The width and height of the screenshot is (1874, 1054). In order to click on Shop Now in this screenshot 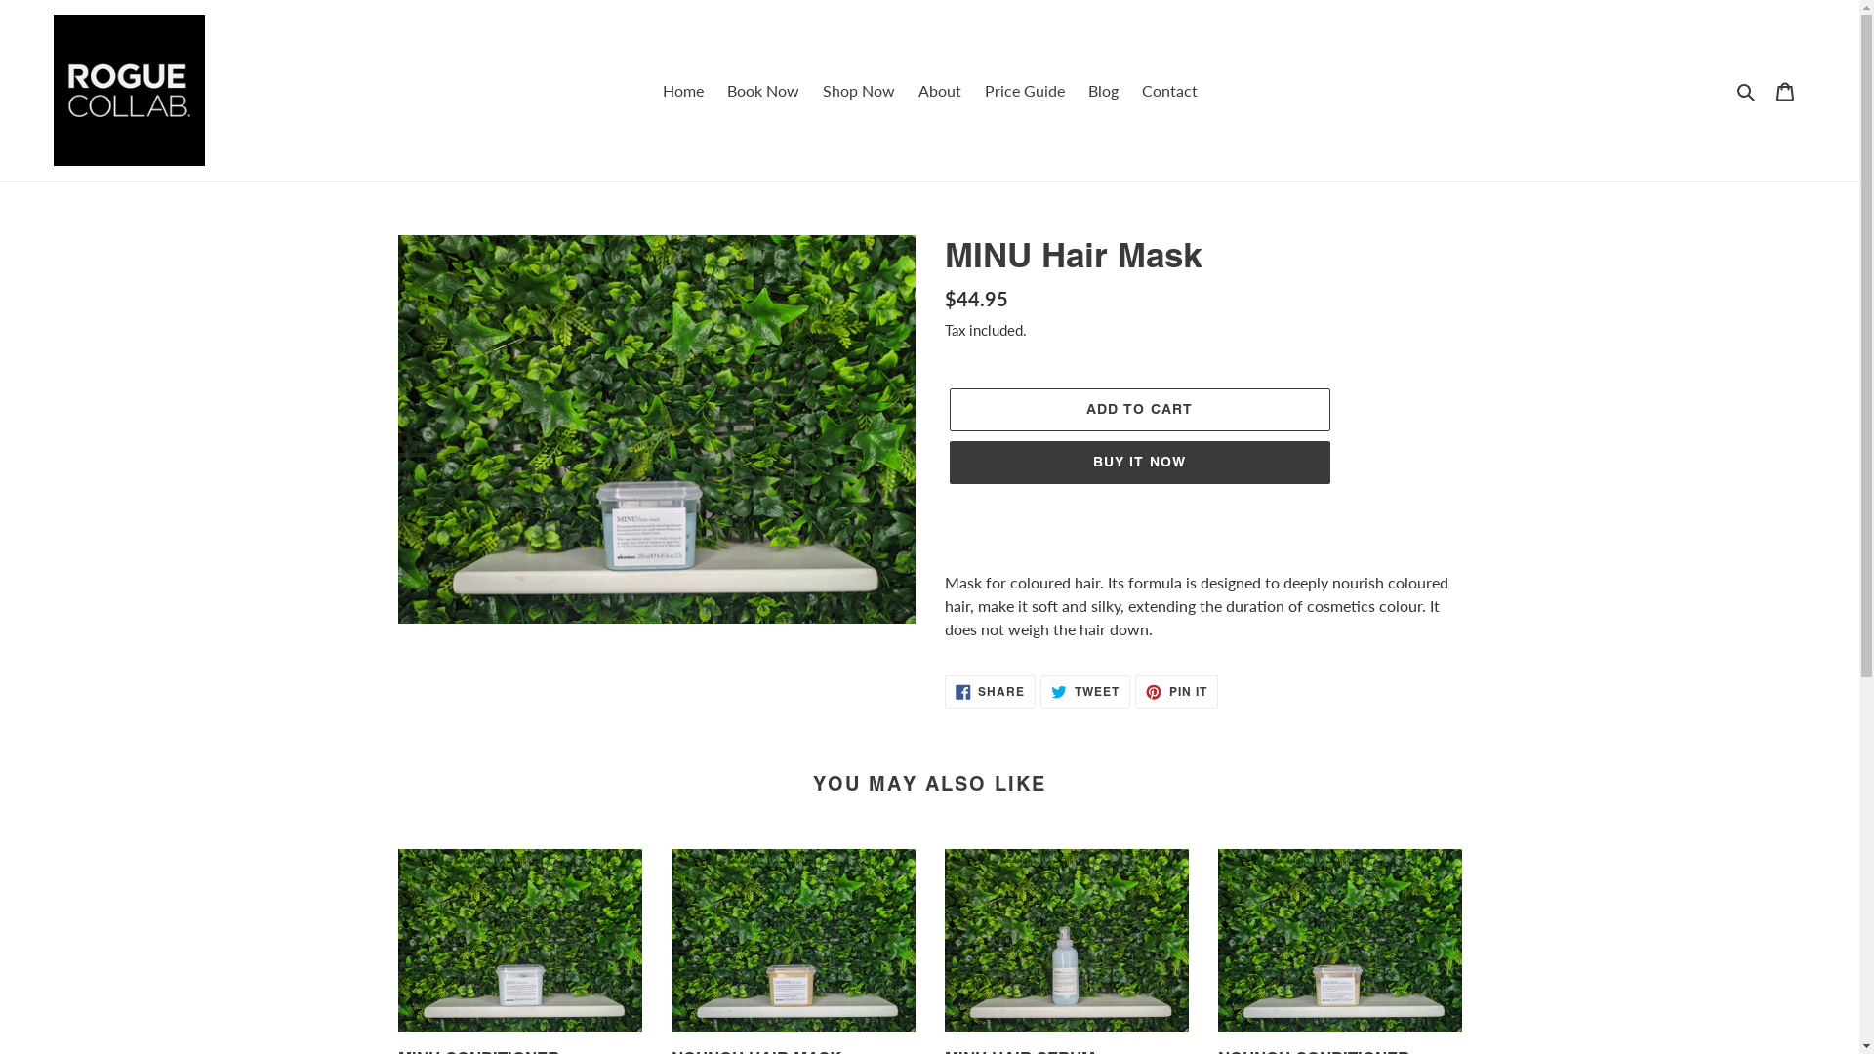, I will do `click(858, 90)`.